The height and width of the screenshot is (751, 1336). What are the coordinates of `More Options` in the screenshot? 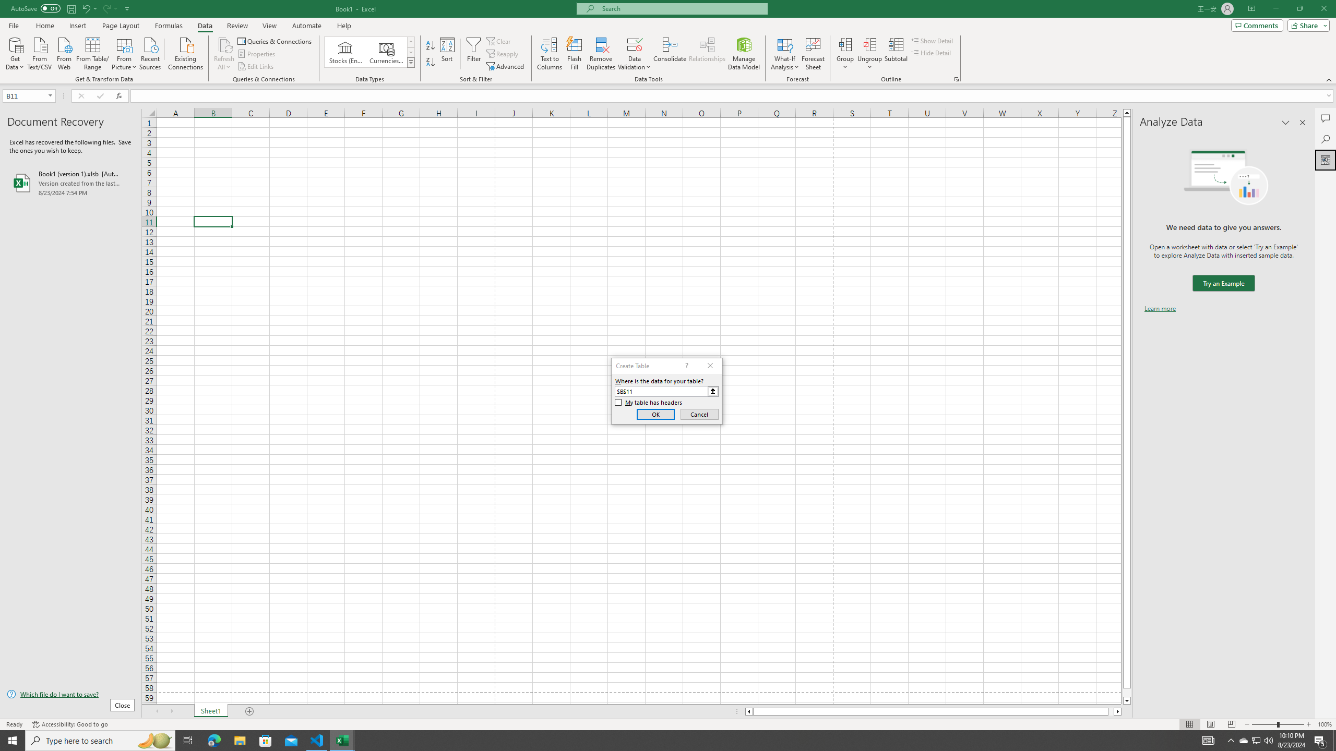 It's located at (869, 63).